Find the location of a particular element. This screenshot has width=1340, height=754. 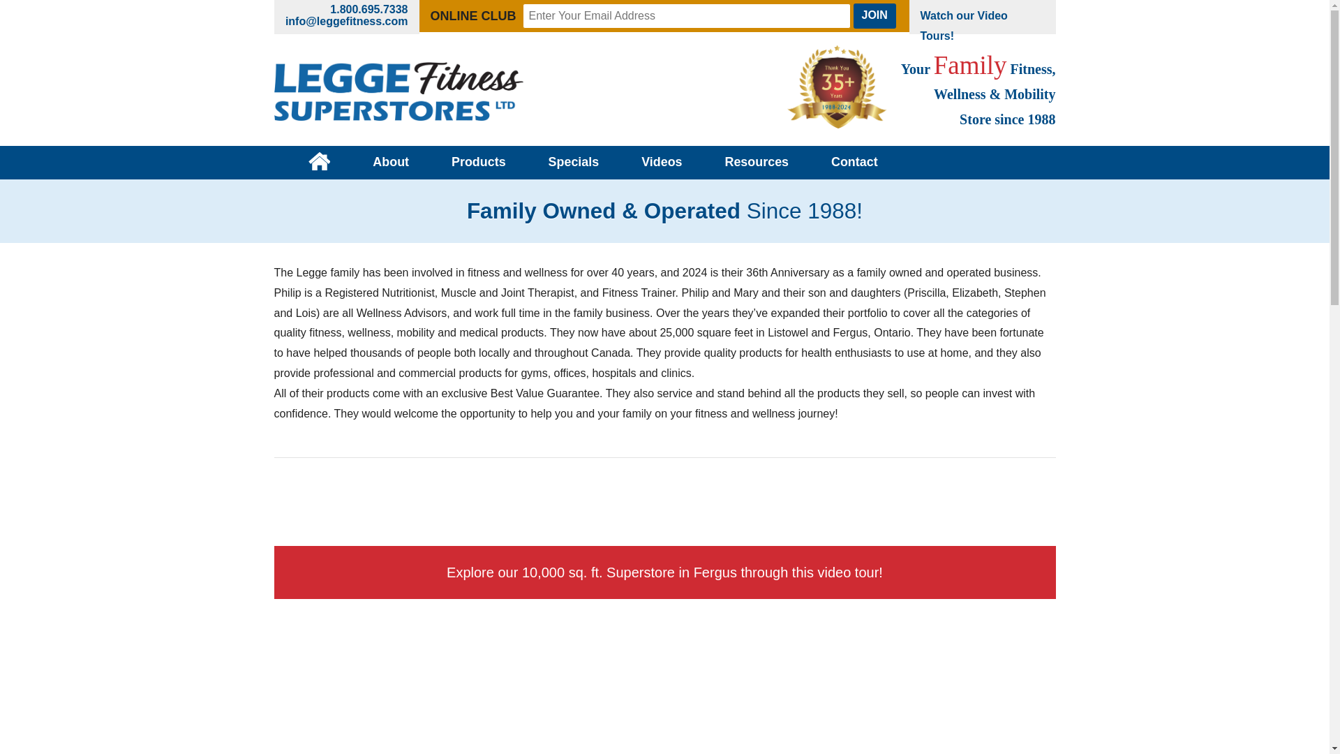

Watch our Video Tours! is located at coordinates (981, 25).